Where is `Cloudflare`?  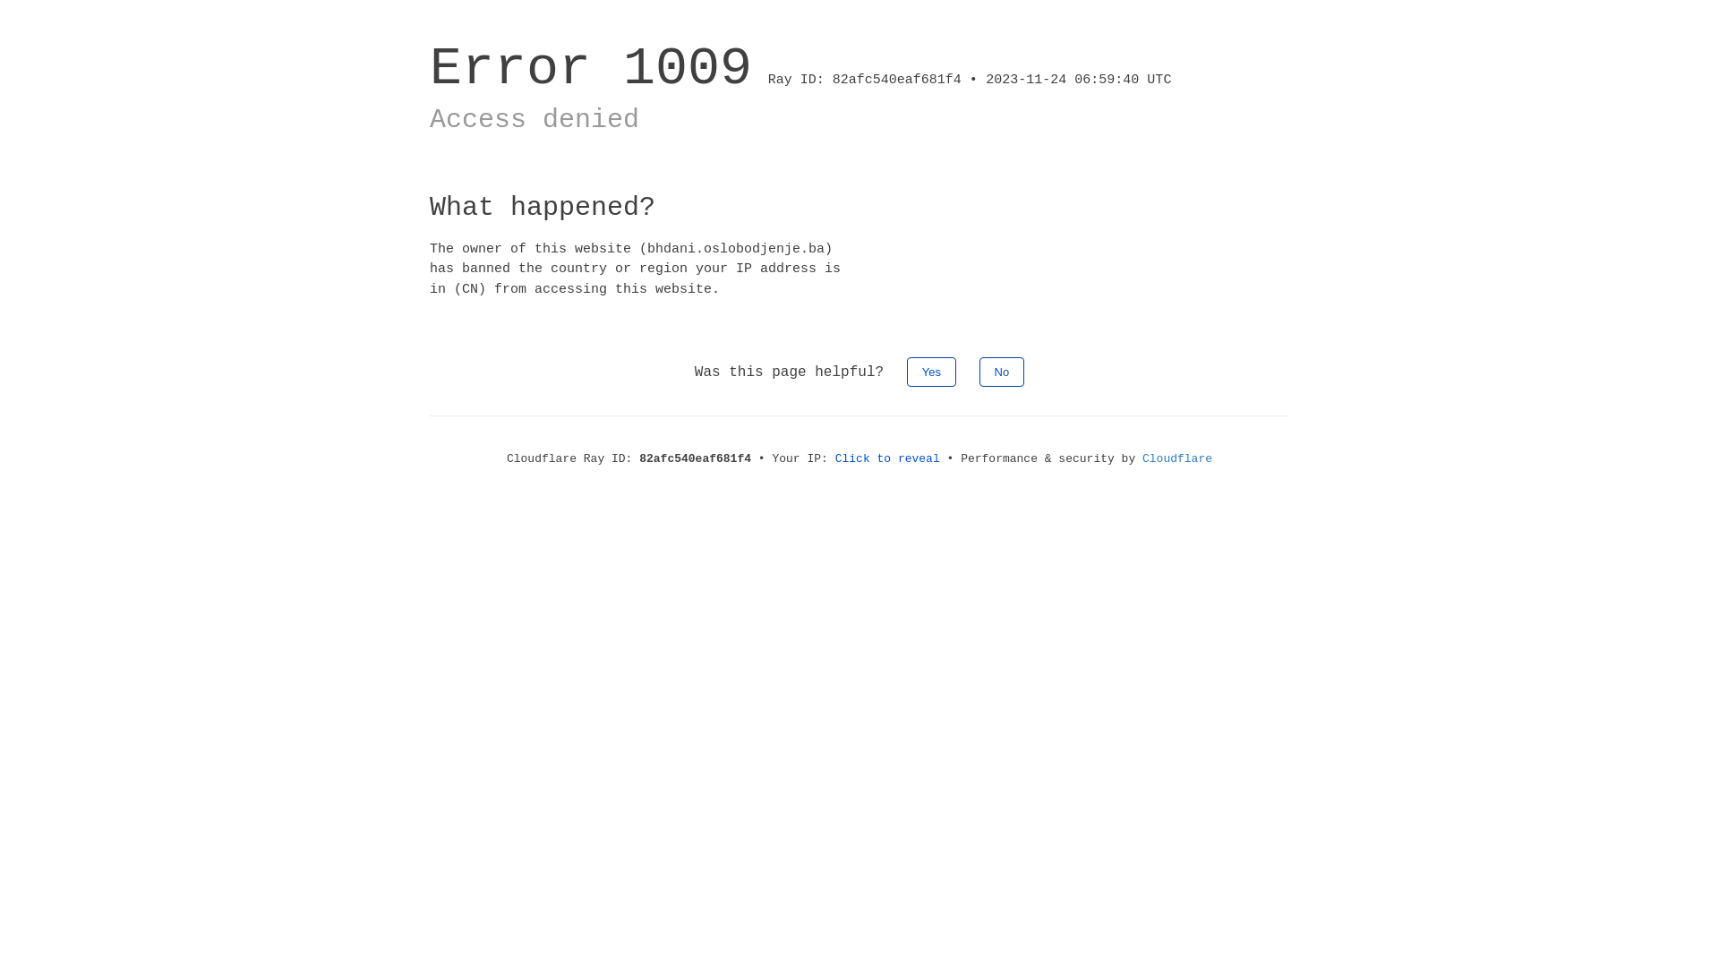 Cloudflare is located at coordinates (1177, 458).